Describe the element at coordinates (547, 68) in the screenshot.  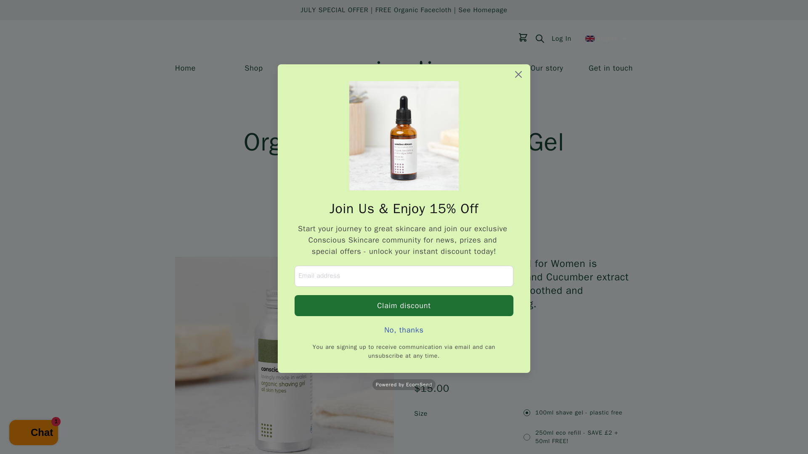
I see `Our story` at that location.